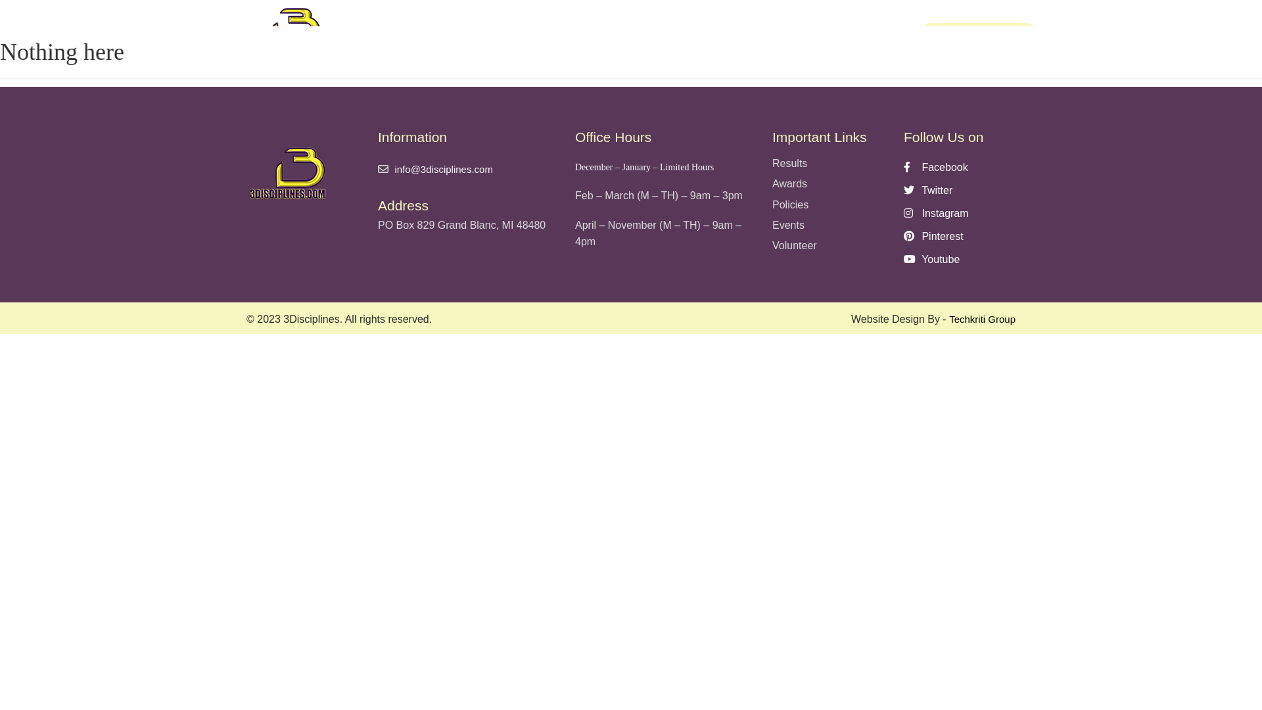  I want to click on Twitter, so click(960, 191).